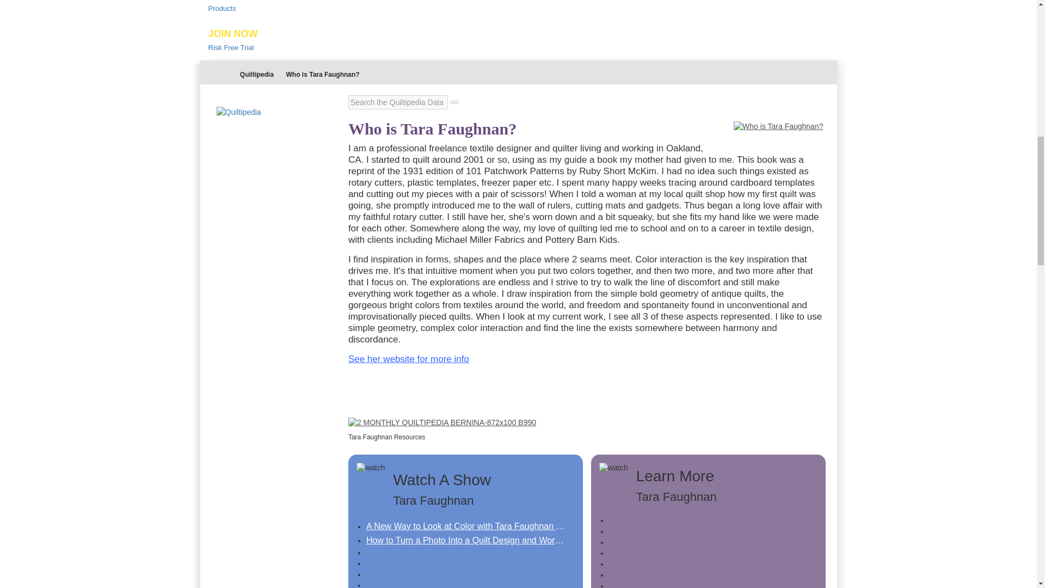 The height and width of the screenshot is (588, 1045). What do you see at coordinates (442, 421) in the screenshot?
I see `Quiltipedia` at bounding box center [442, 421].